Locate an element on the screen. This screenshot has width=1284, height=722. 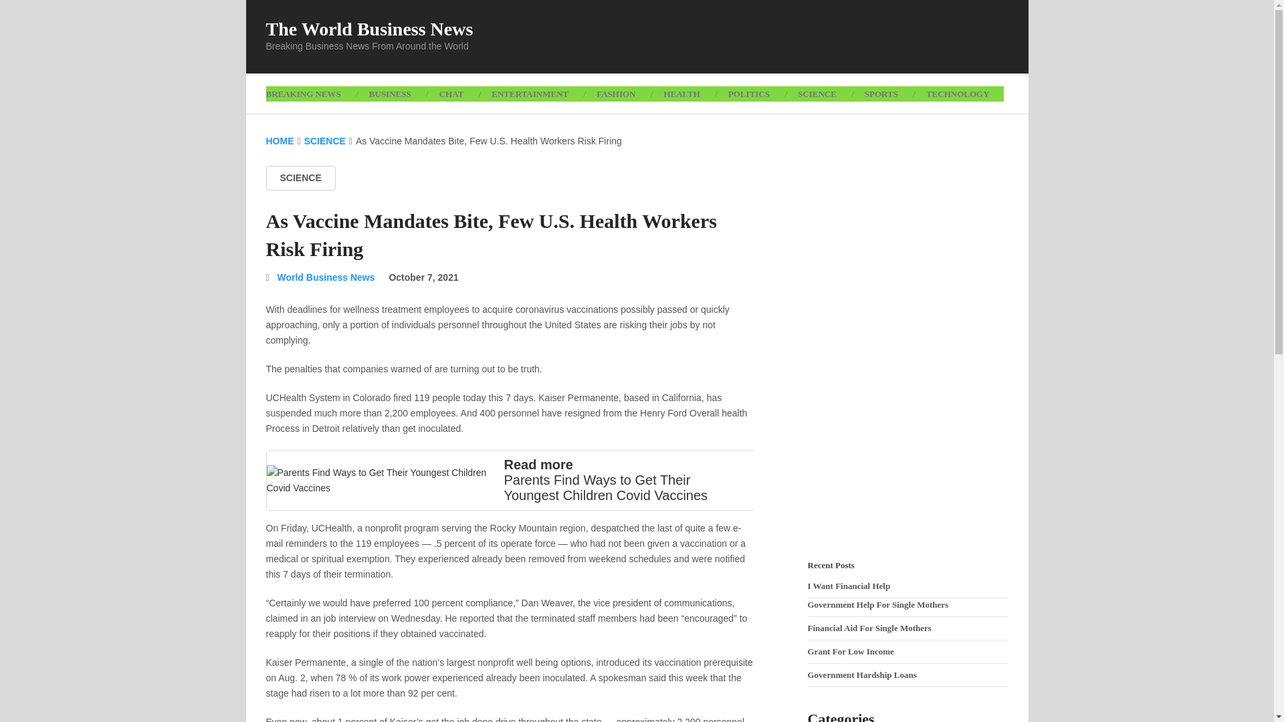
Government Hardship Loans is located at coordinates (861, 675).